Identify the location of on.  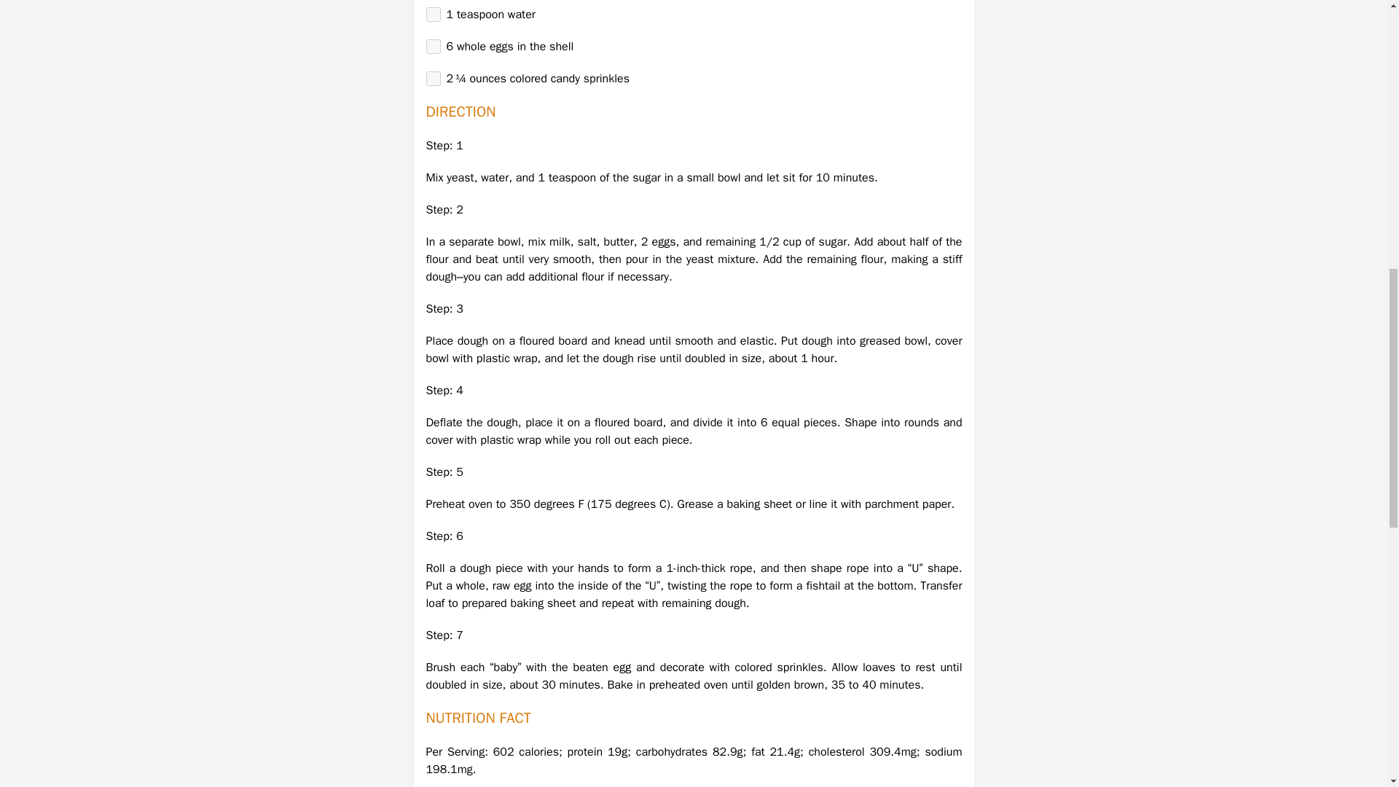
(433, 15).